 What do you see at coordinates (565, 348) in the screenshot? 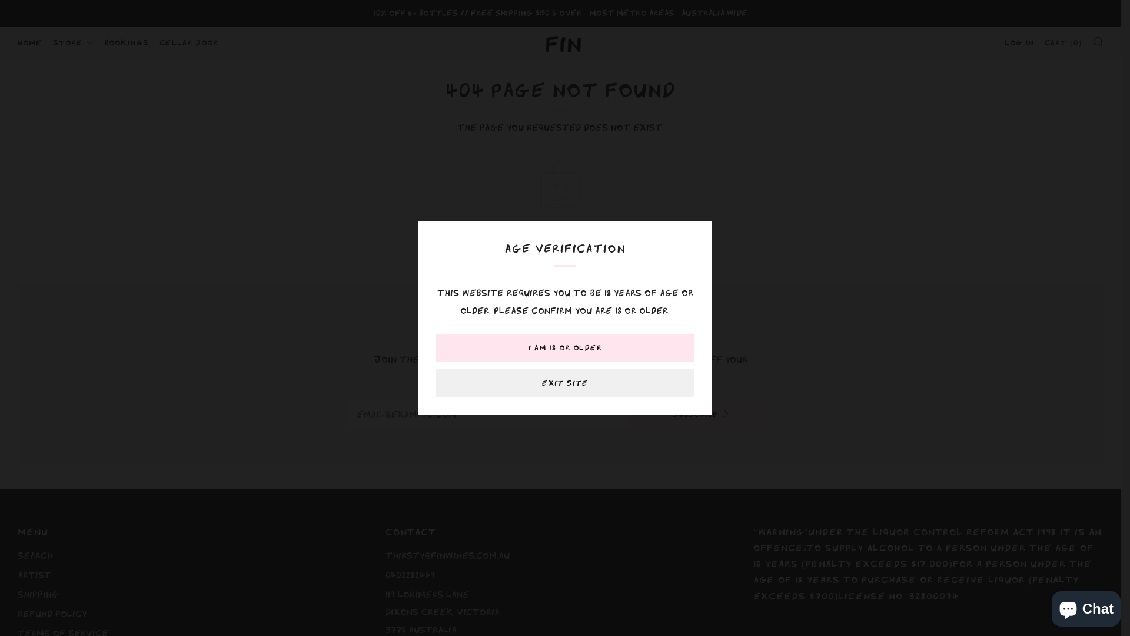
I see `I AM 18 OR OLDER` at bounding box center [565, 348].